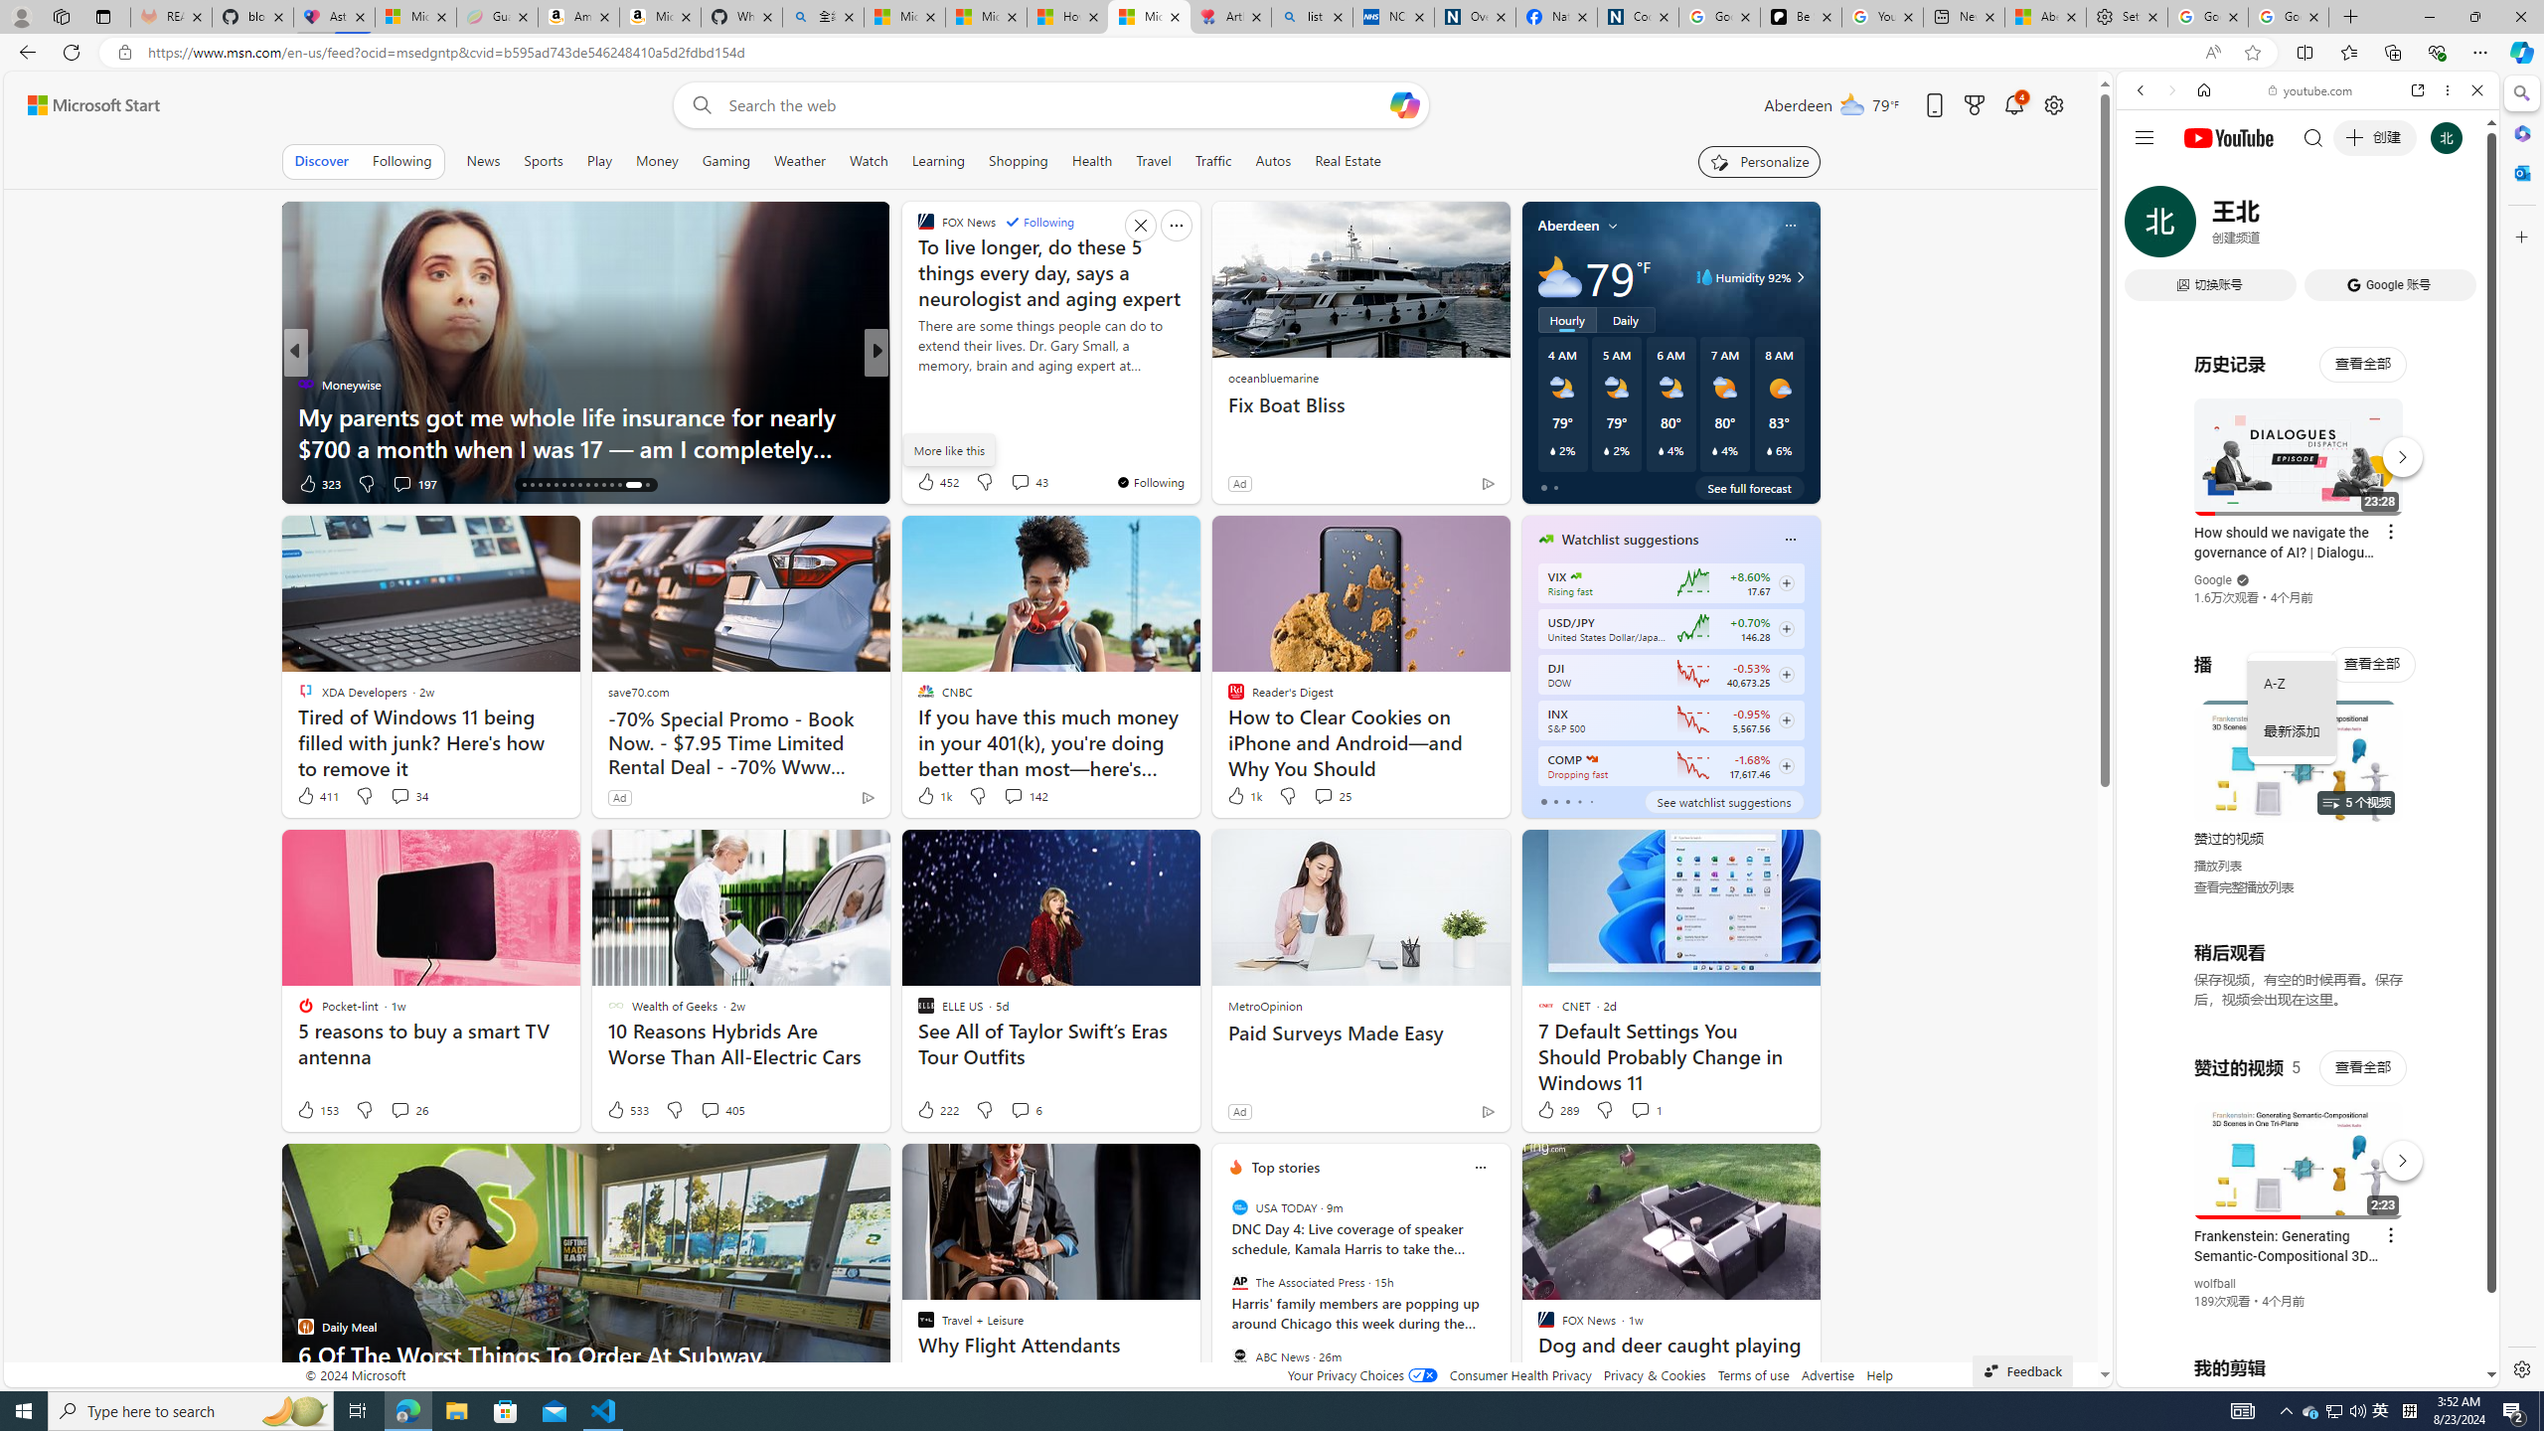 Image resolution: width=2544 pixels, height=1431 pixels. I want to click on youtube.com, so click(2311, 90).